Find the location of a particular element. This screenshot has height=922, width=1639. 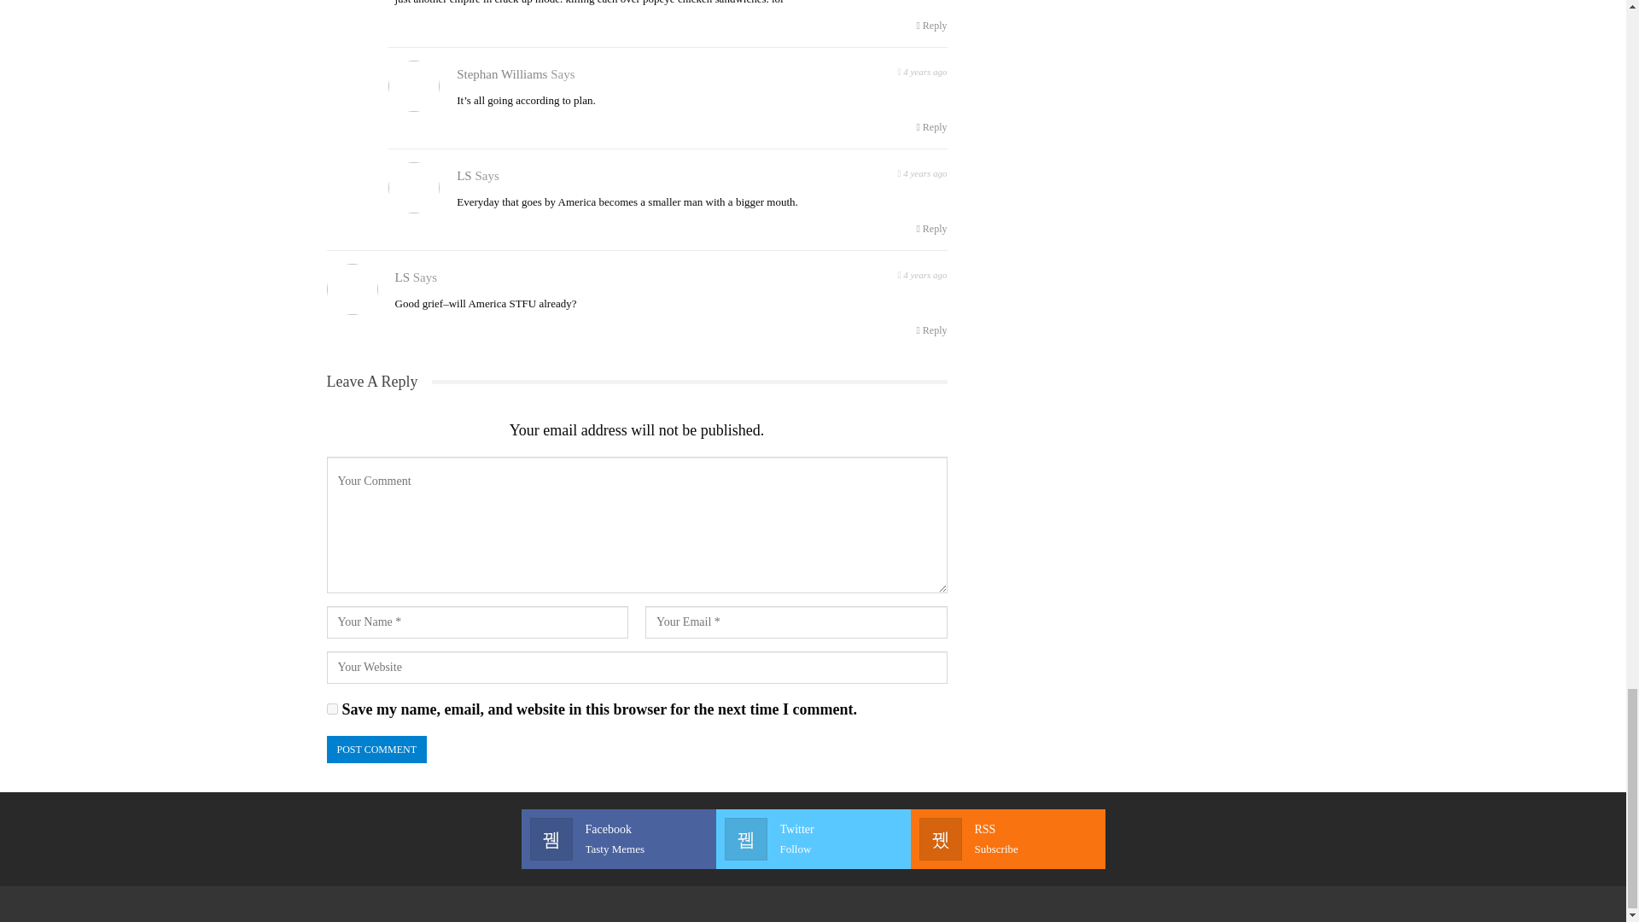

Post Comment is located at coordinates (922, 172).